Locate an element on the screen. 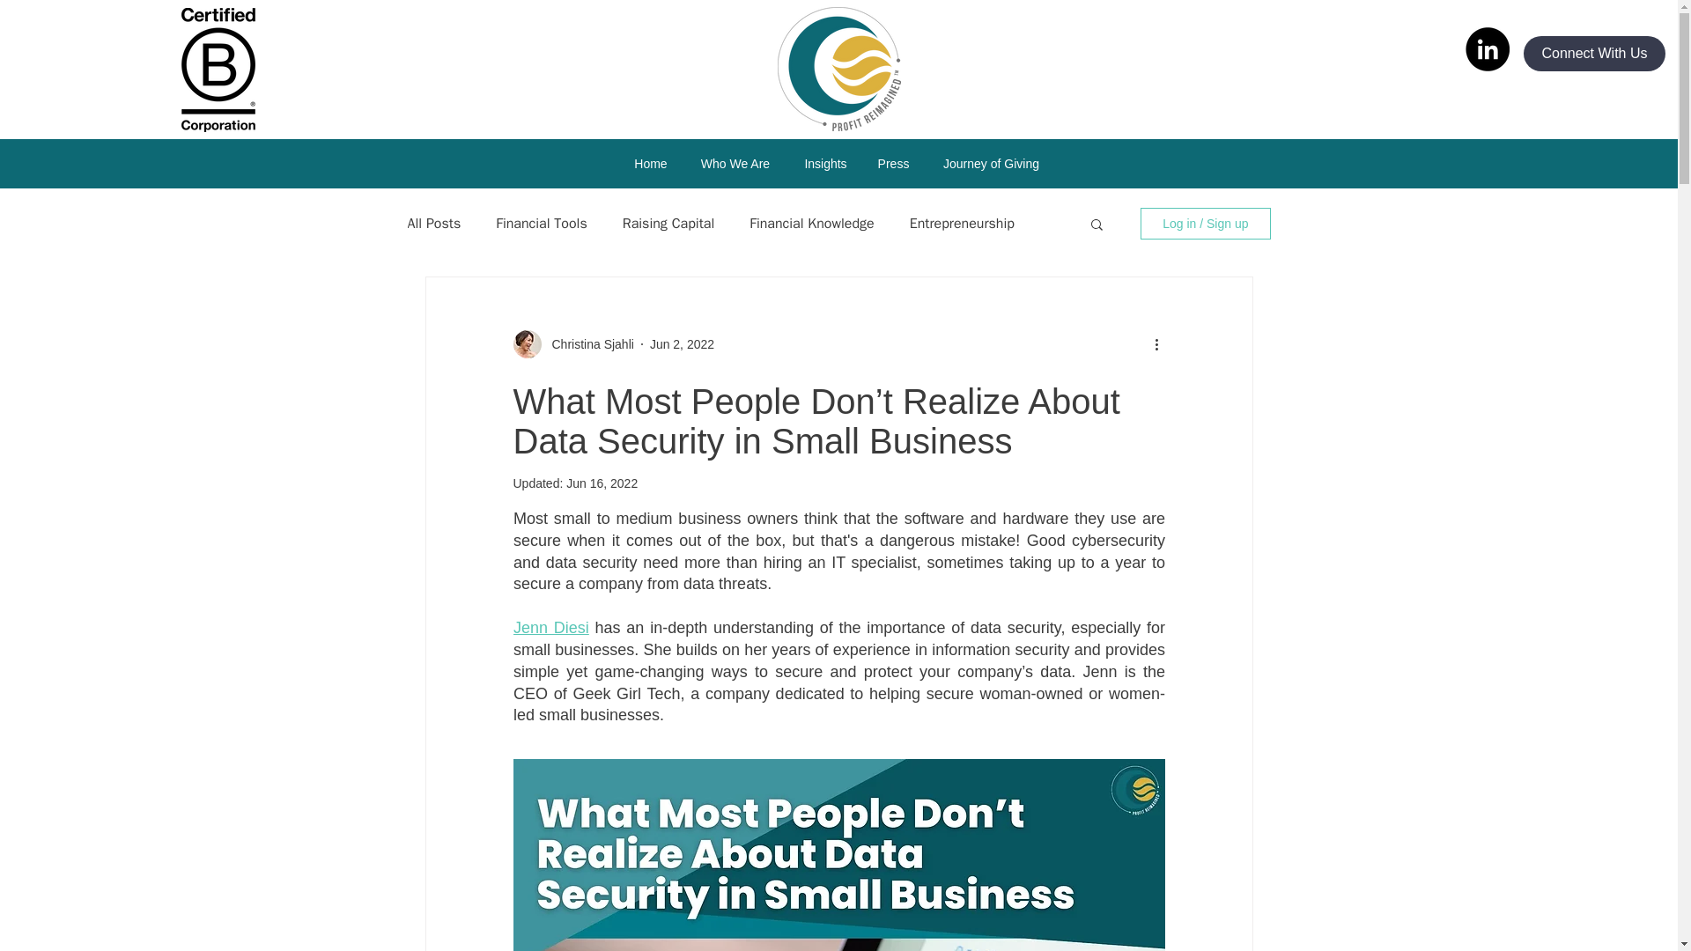 This screenshot has height=951, width=1691. Financial Knowledge is located at coordinates (811, 224).